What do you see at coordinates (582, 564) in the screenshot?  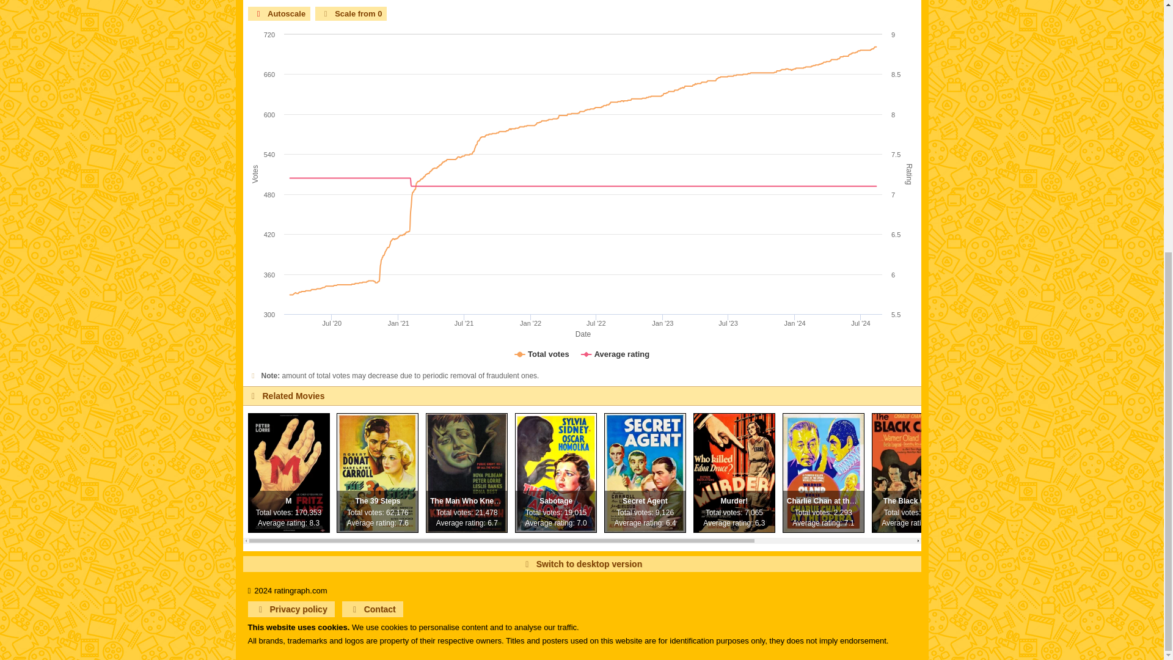 I see `Switch to desktop version` at bounding box center [582, 564].